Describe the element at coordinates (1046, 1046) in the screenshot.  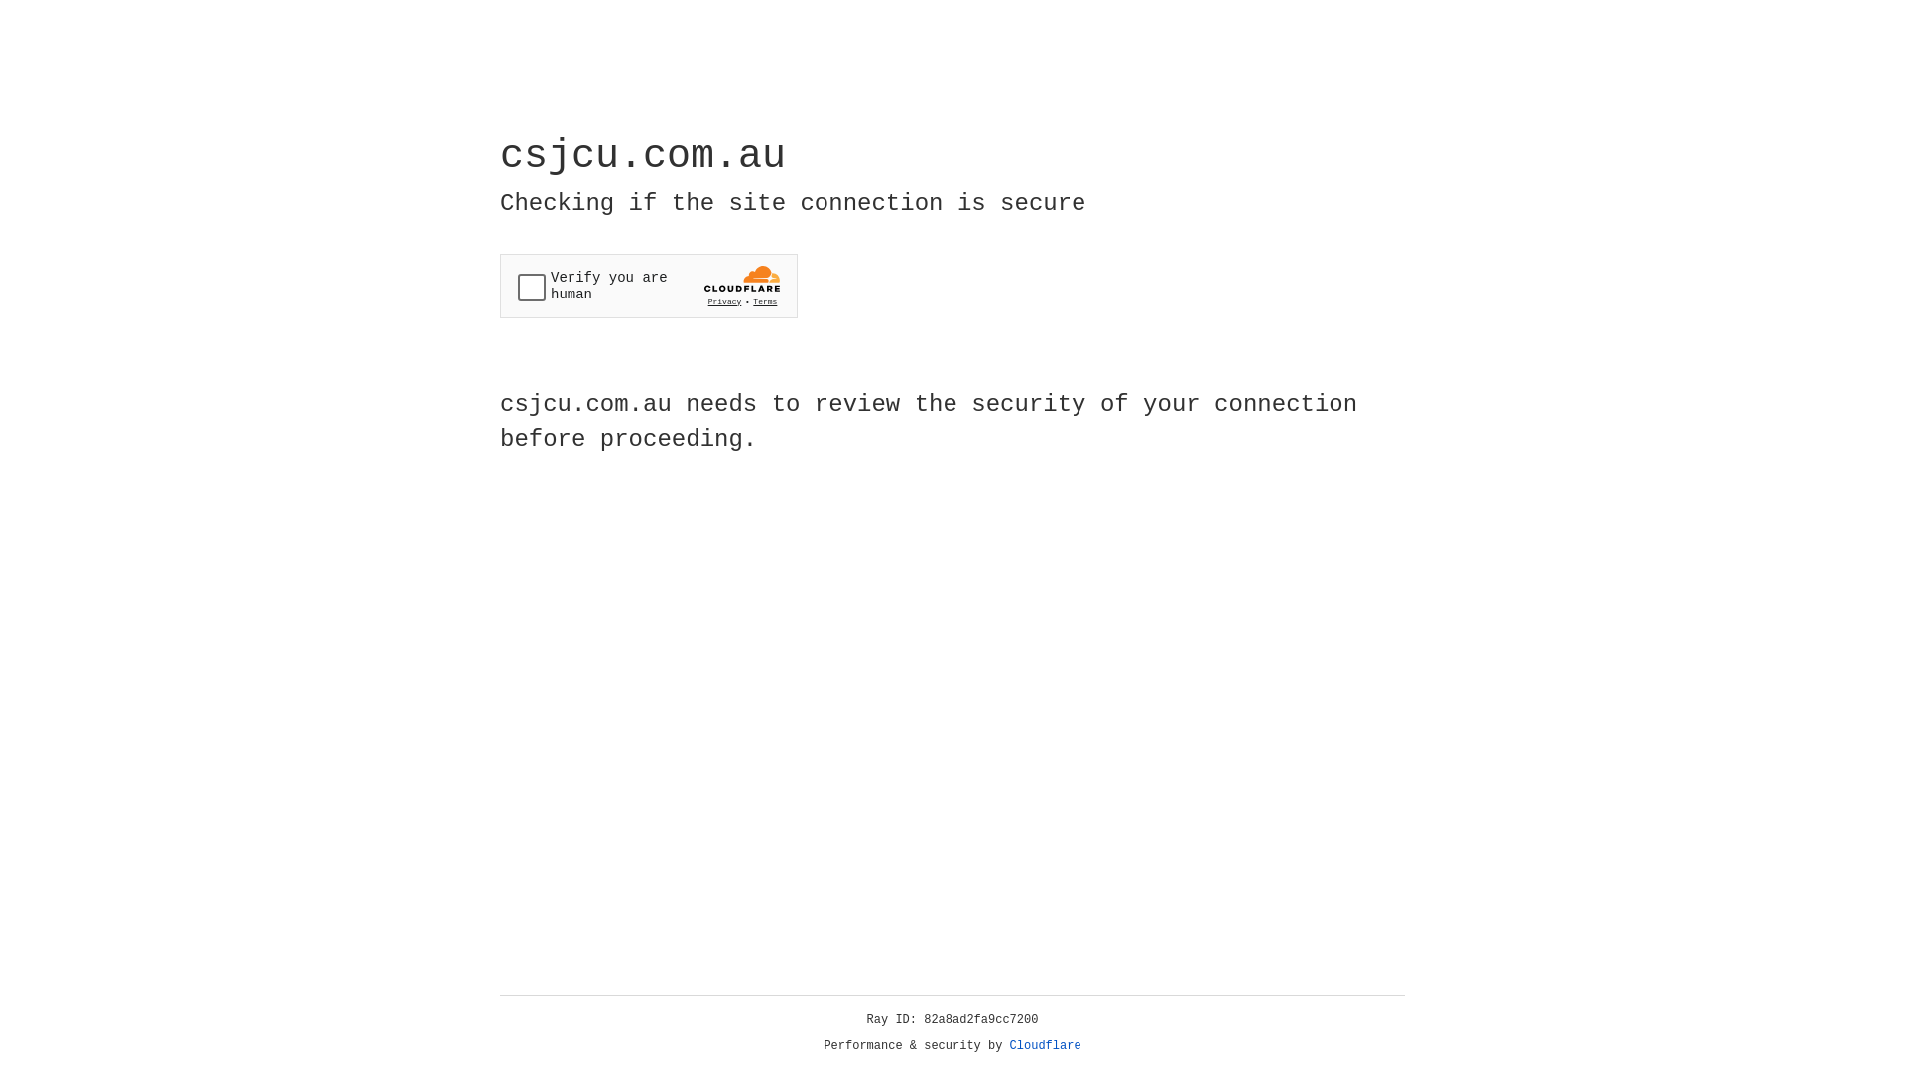
I see `Cloudflare` at that location.